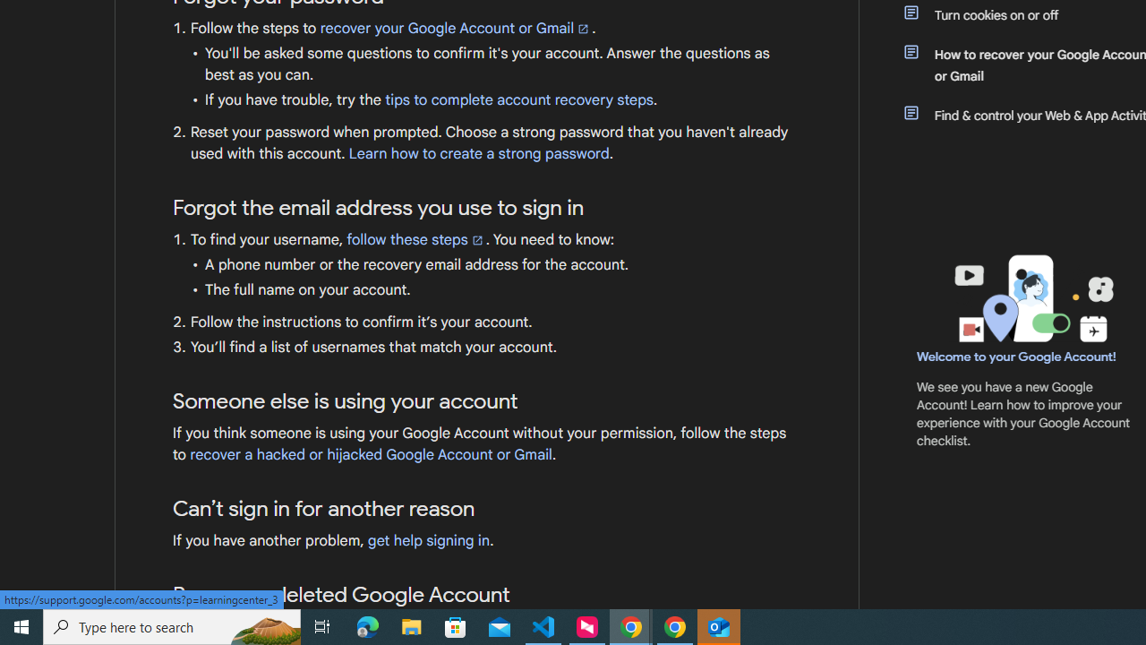 The height and width of the screenshot is (645, 1146). What do you see at coordinates (415, 239) in the screenshot?
I see `follow these steps` at bounding box center [415, 239].